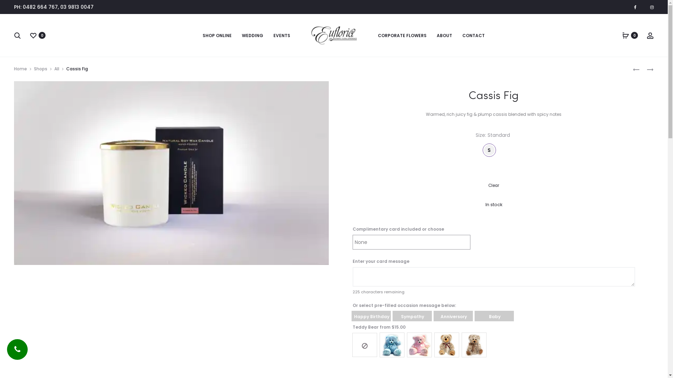 The width and height of the screenshot is (673, 378). What do you see at coordinates (77, 7) in the screenshot?
I see `03 9813 0047` at bounding box center [77, 7].